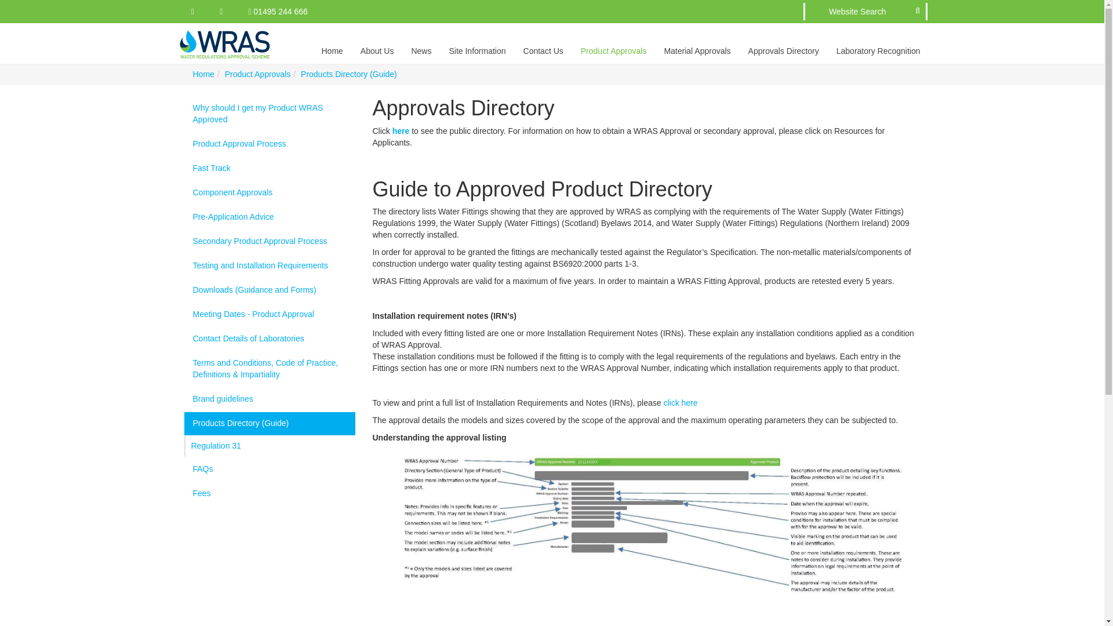  I want to click on Site Information, so click(477, 43).